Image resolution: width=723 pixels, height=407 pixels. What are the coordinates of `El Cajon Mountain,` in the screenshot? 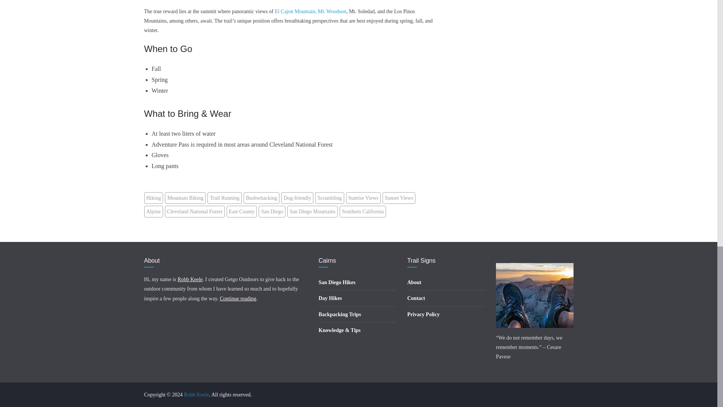 It's located at (295, 11).